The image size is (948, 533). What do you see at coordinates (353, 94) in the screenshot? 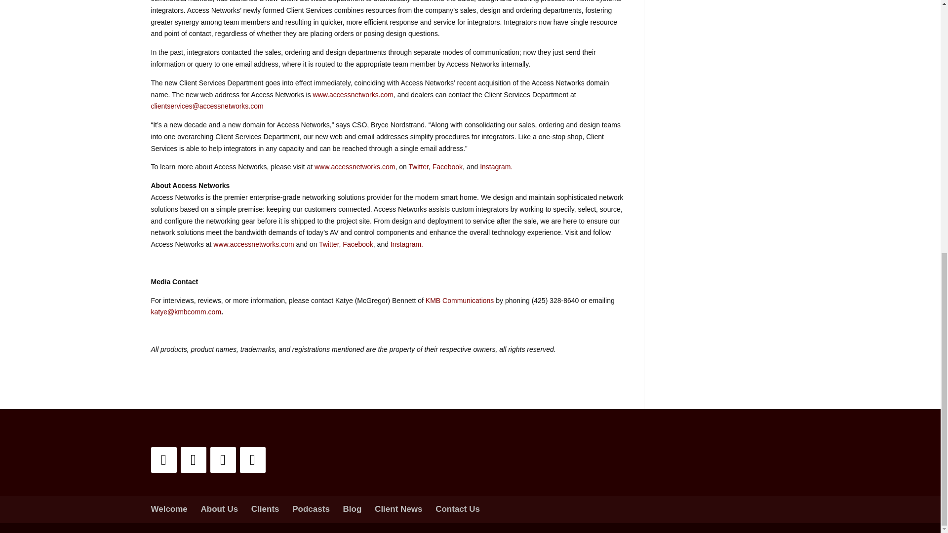
I see `www.accessnetworks.com` at bounding box center [353, 94].